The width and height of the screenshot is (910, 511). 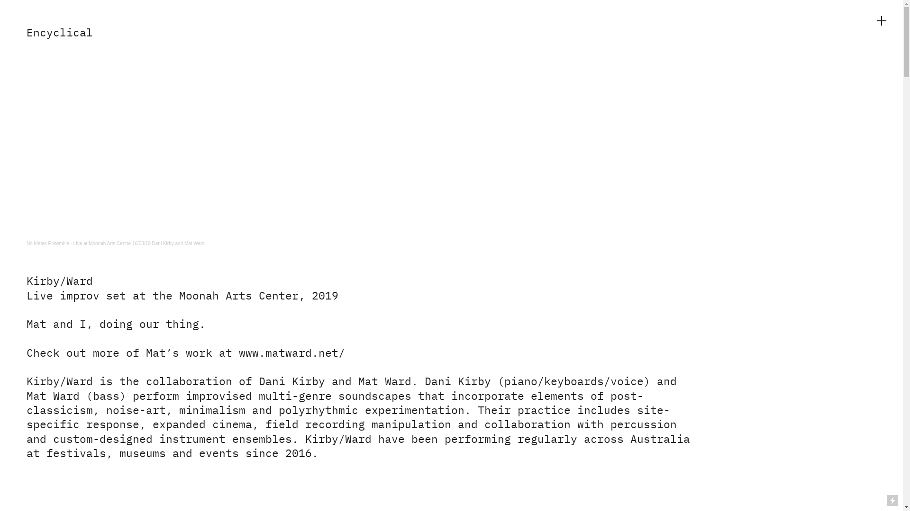 What do you see at coordinates (292, 354) in the screenshot?
I see `www.matward.net/` at bounding box center [292, 354].